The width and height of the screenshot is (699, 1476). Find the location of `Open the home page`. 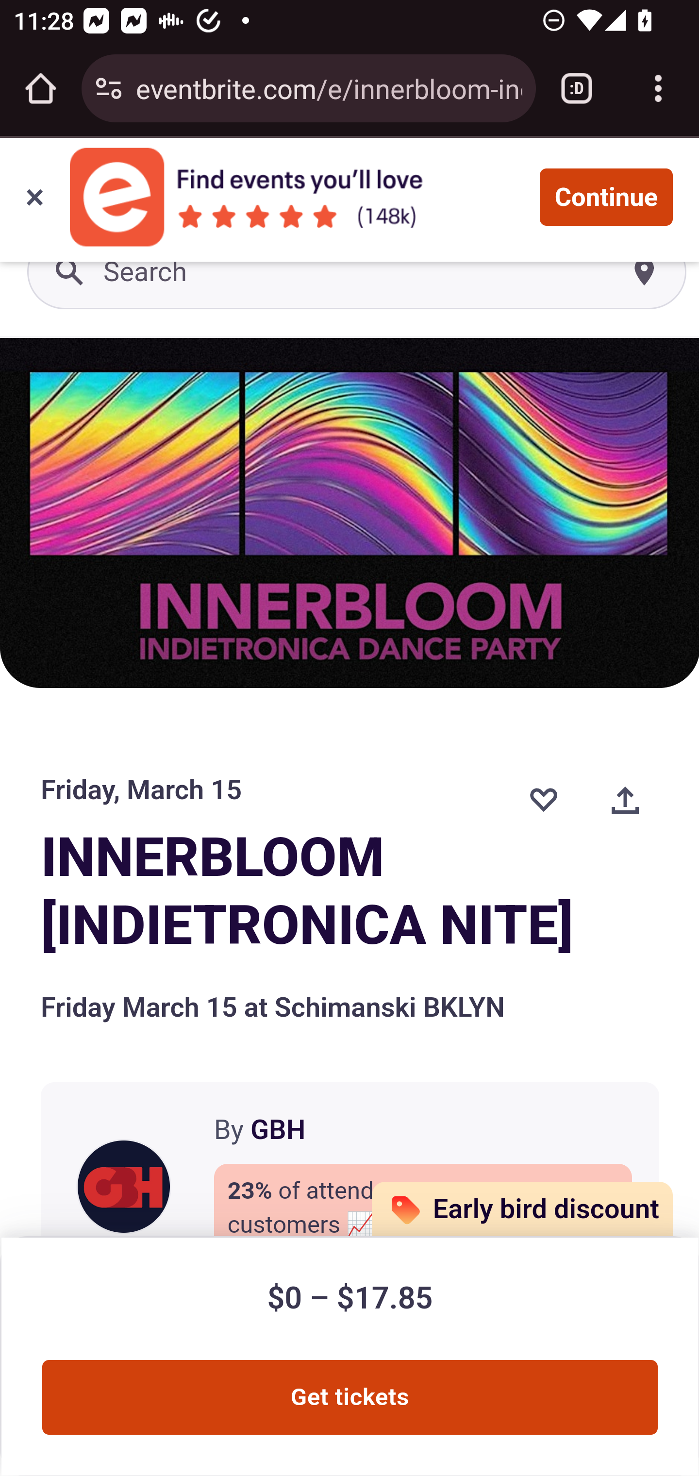

Open the home page is located at coordinates (41, 88).